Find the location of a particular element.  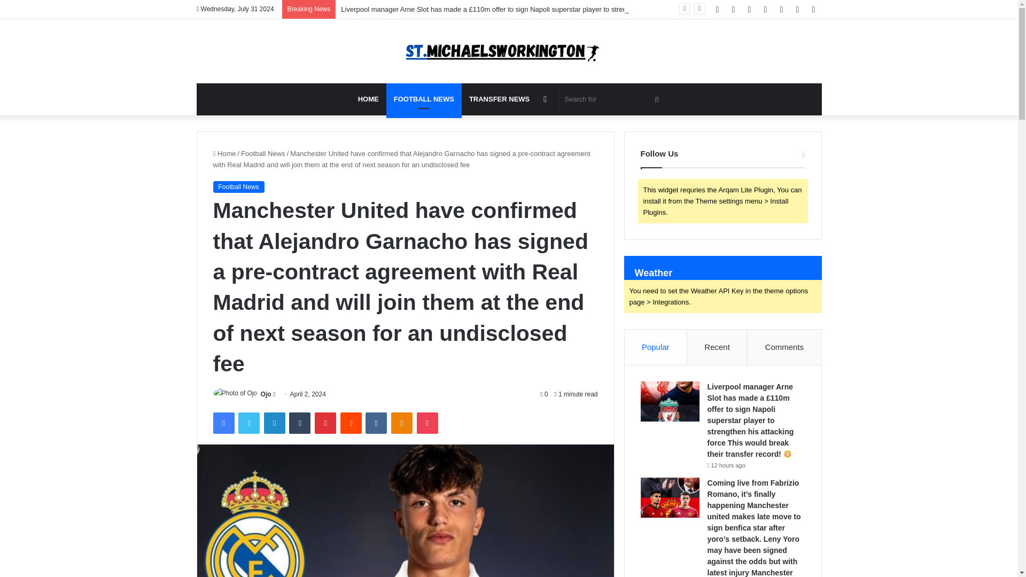

VKontakte is located at coordinates (376, 423).